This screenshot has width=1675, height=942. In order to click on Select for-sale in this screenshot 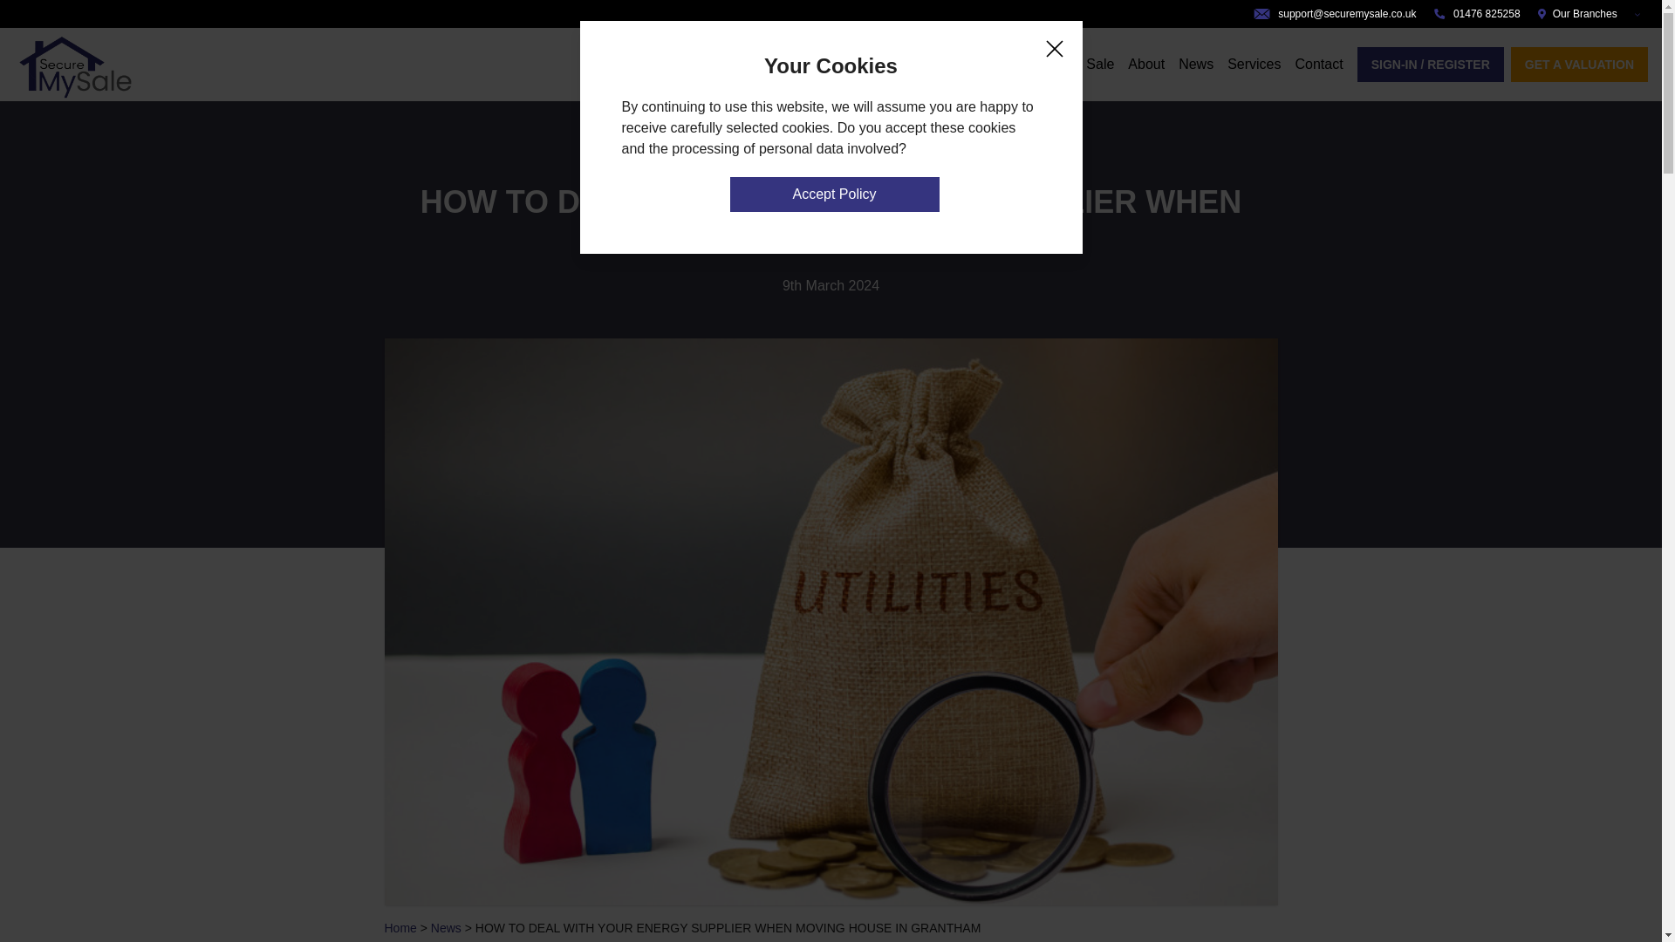, I will do `click(1087, 64)`.